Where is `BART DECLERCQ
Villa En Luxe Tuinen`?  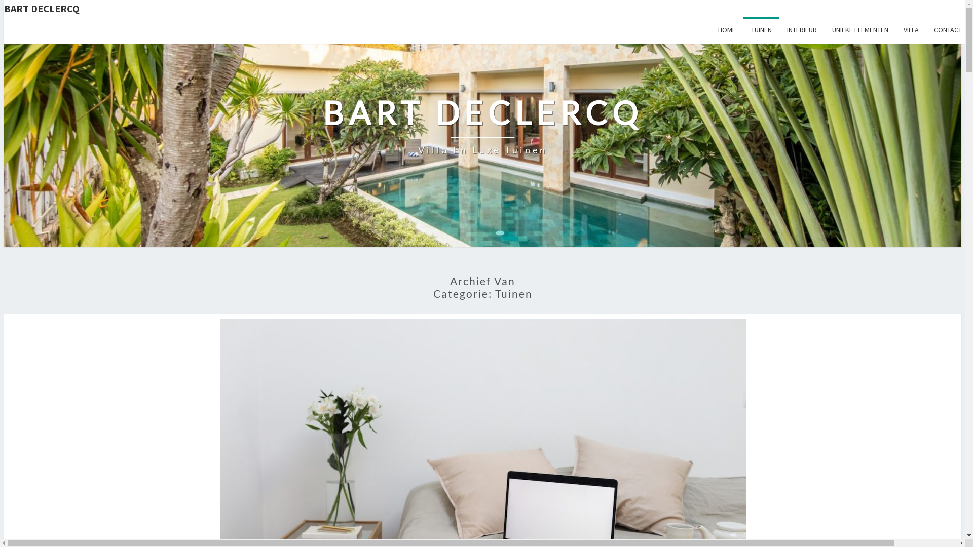
BART DECLERCQ
Villa En Luxe Tuinen is located at coordinates (482, 126).